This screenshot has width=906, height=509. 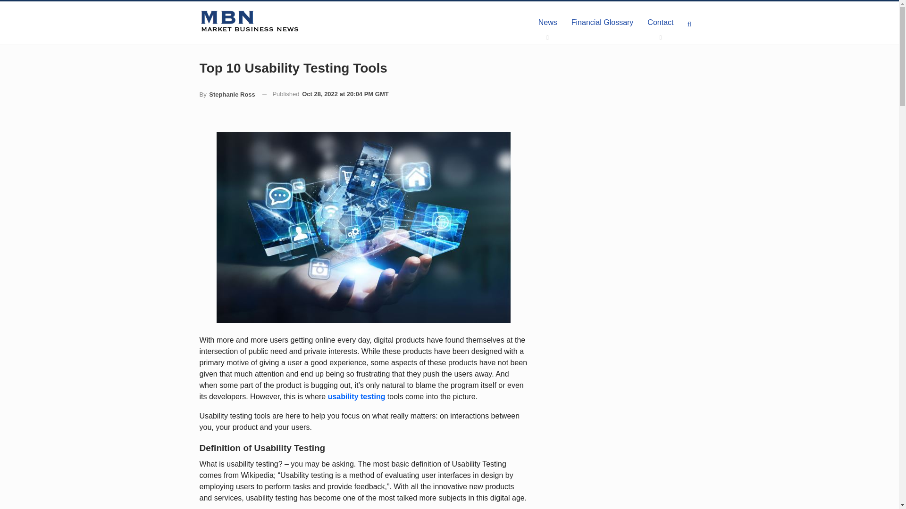 I want to click on Financial Glossary, so click(x=602, y=23).